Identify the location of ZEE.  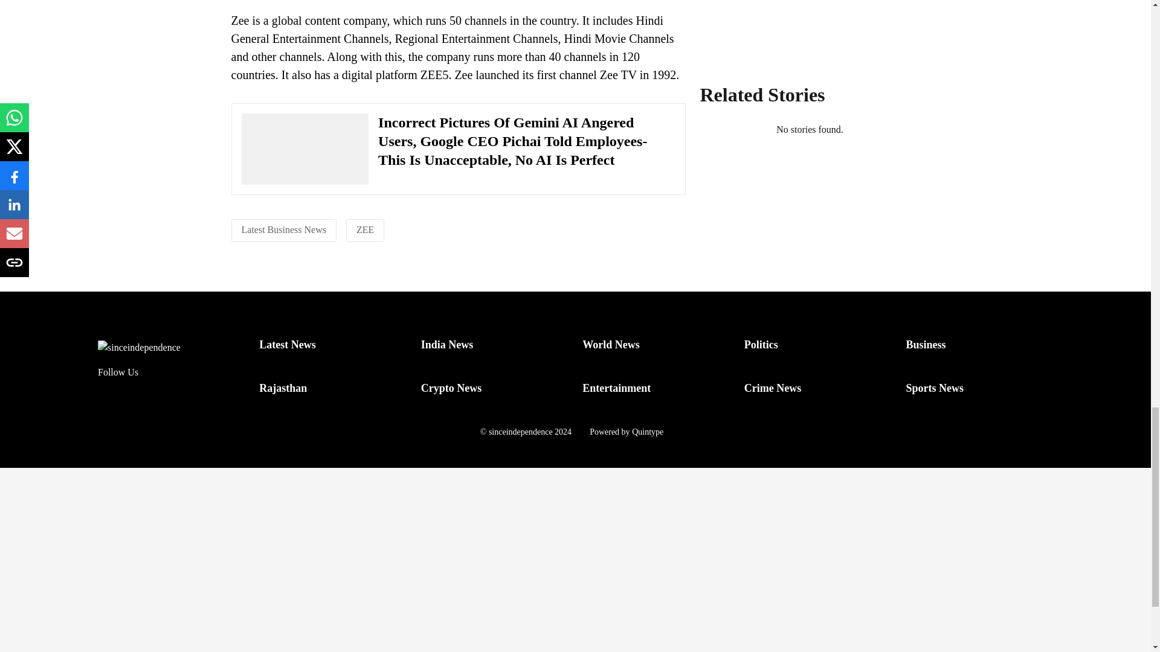
(365, 229).